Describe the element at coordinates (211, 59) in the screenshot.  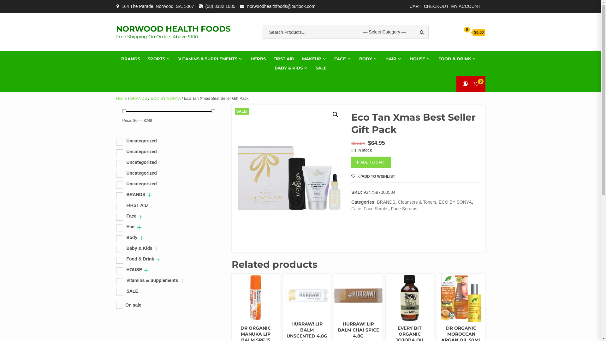
I see `VITAMINS & SUPPLEMENTS` at that location.